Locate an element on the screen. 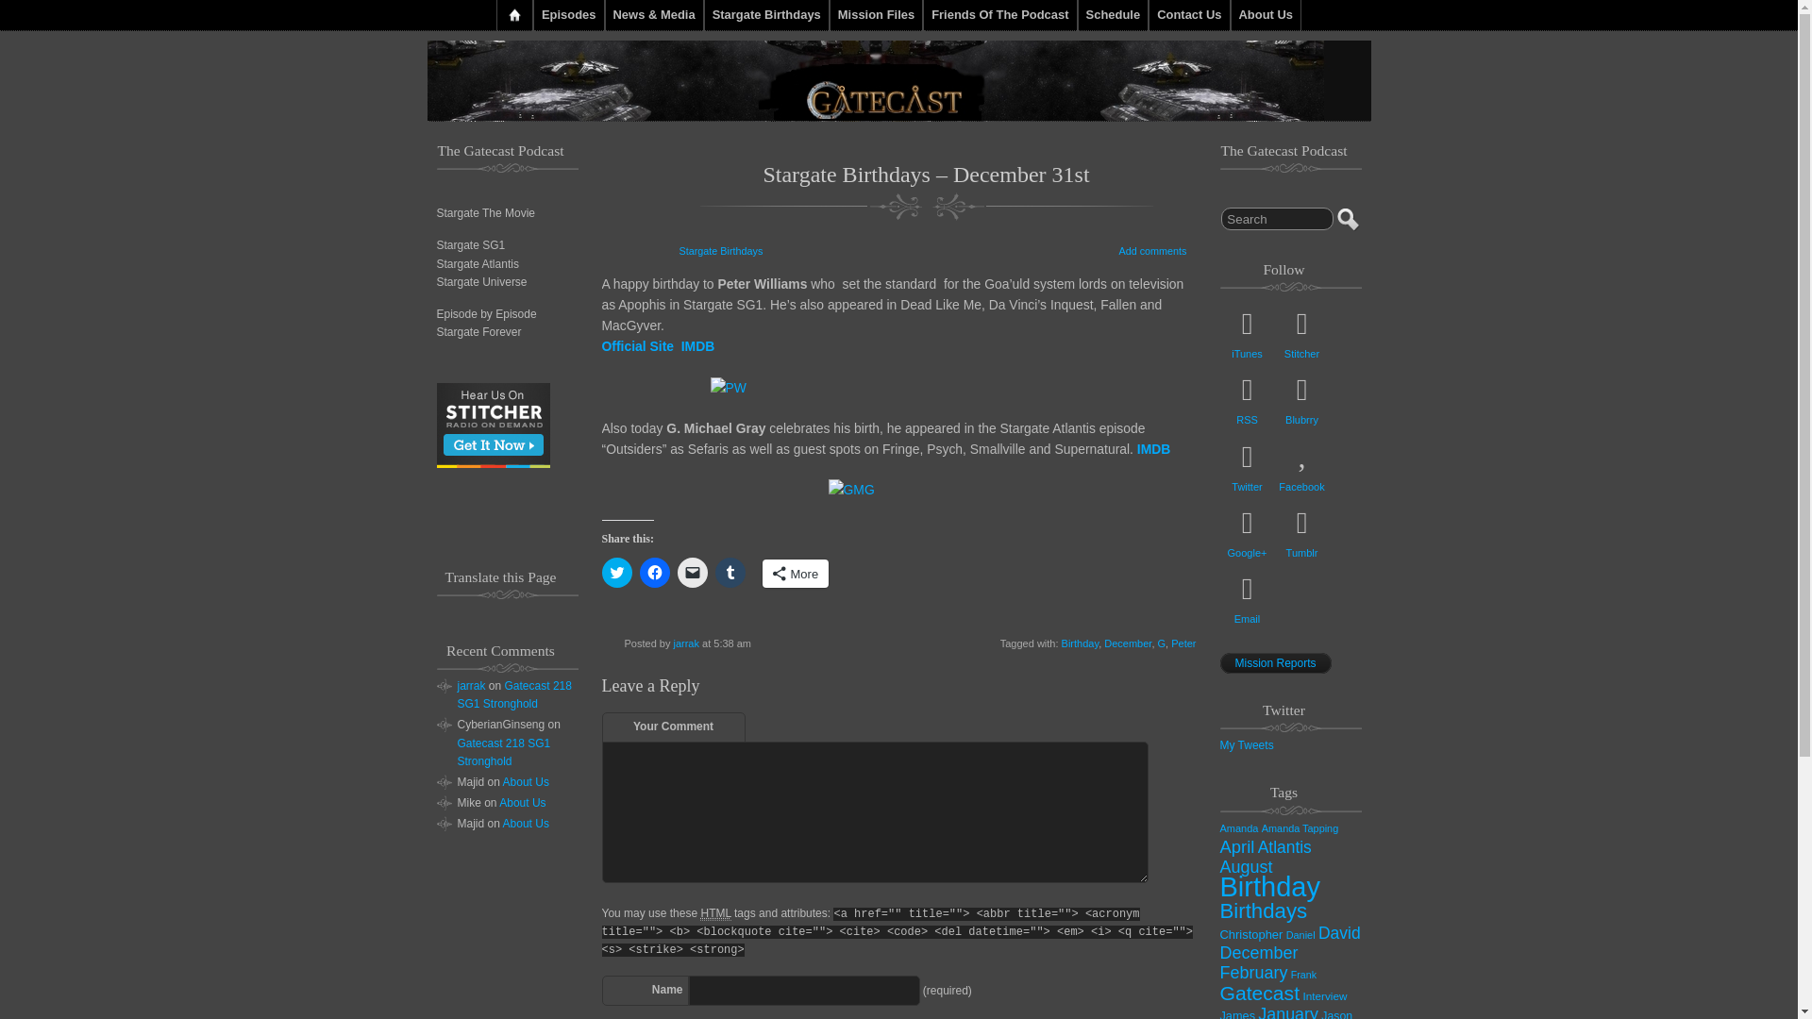 Image resolution: width=1812 pixels, height=1019 pixels. Click to email a link to a friend is located at coordinates (693, 572).